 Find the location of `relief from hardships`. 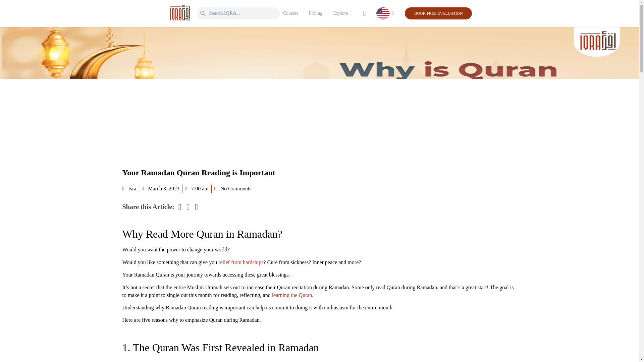

relief from hardships is located at coordinates (241, 262).